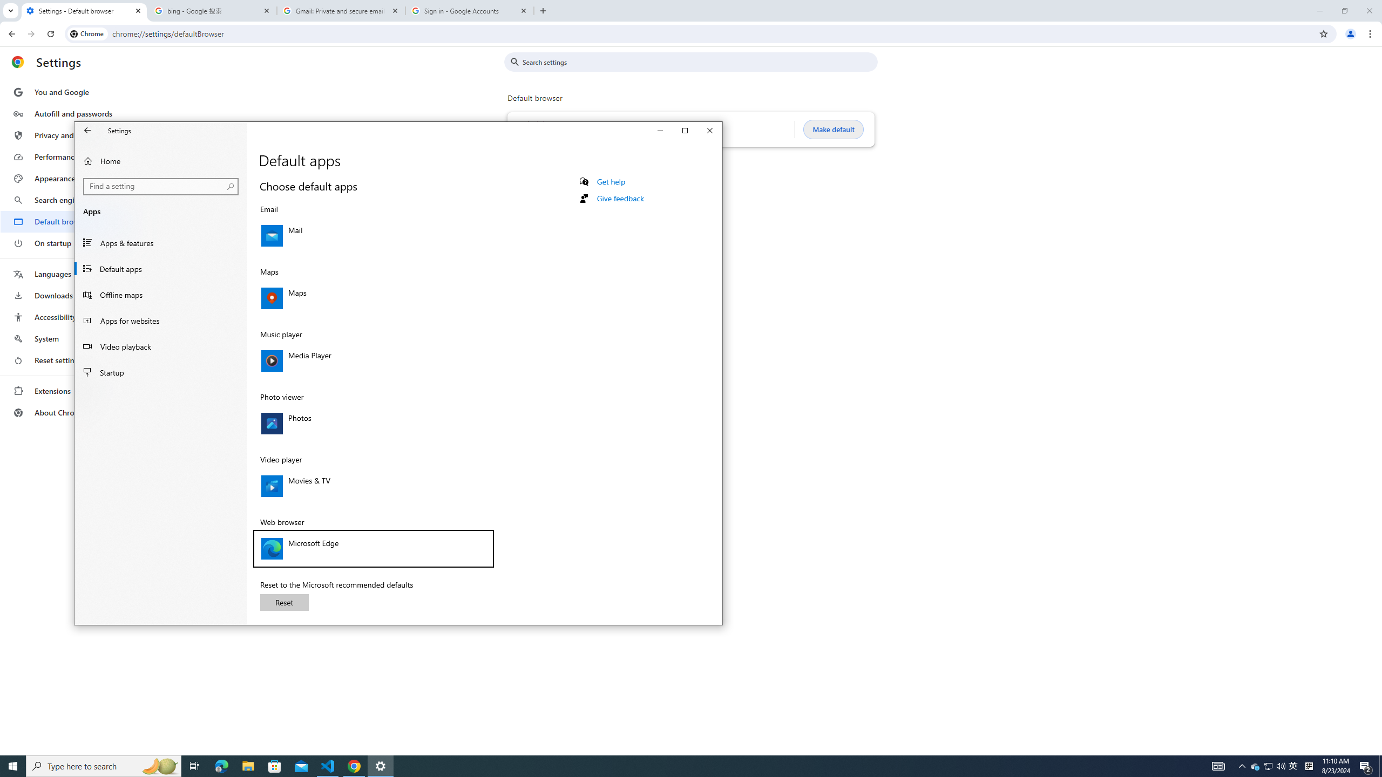 The image size is (1382, 777). Describe the element at coordinates (373, 548) in the screenshot. I see `Web browser, Microsoft Edge` at that location.